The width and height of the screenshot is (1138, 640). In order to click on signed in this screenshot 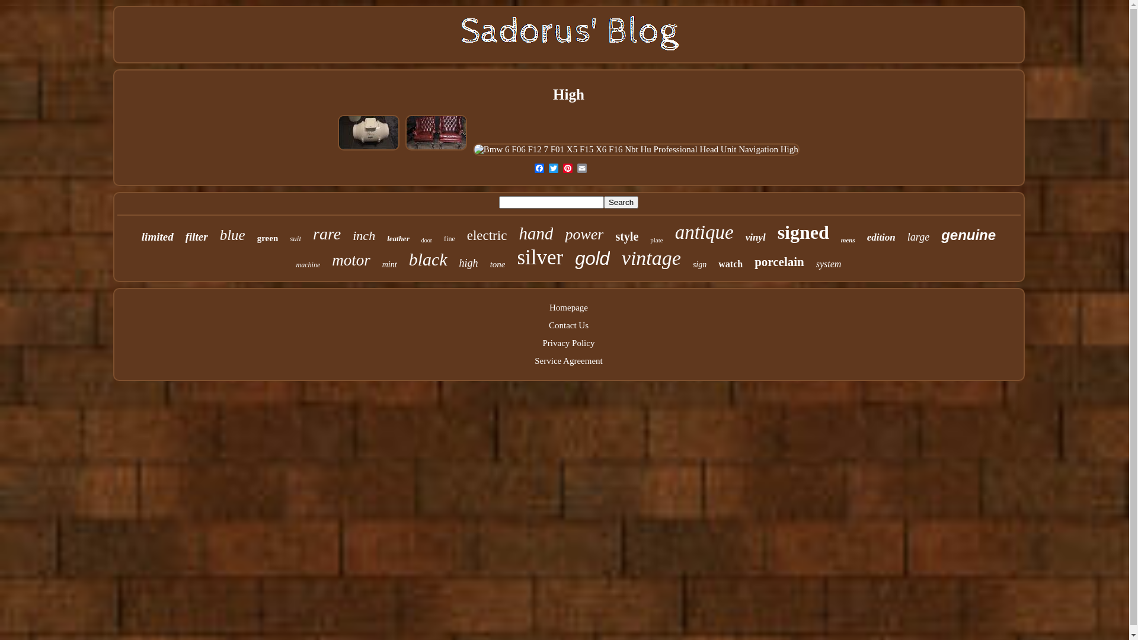, I will do `click(804, 232)`.